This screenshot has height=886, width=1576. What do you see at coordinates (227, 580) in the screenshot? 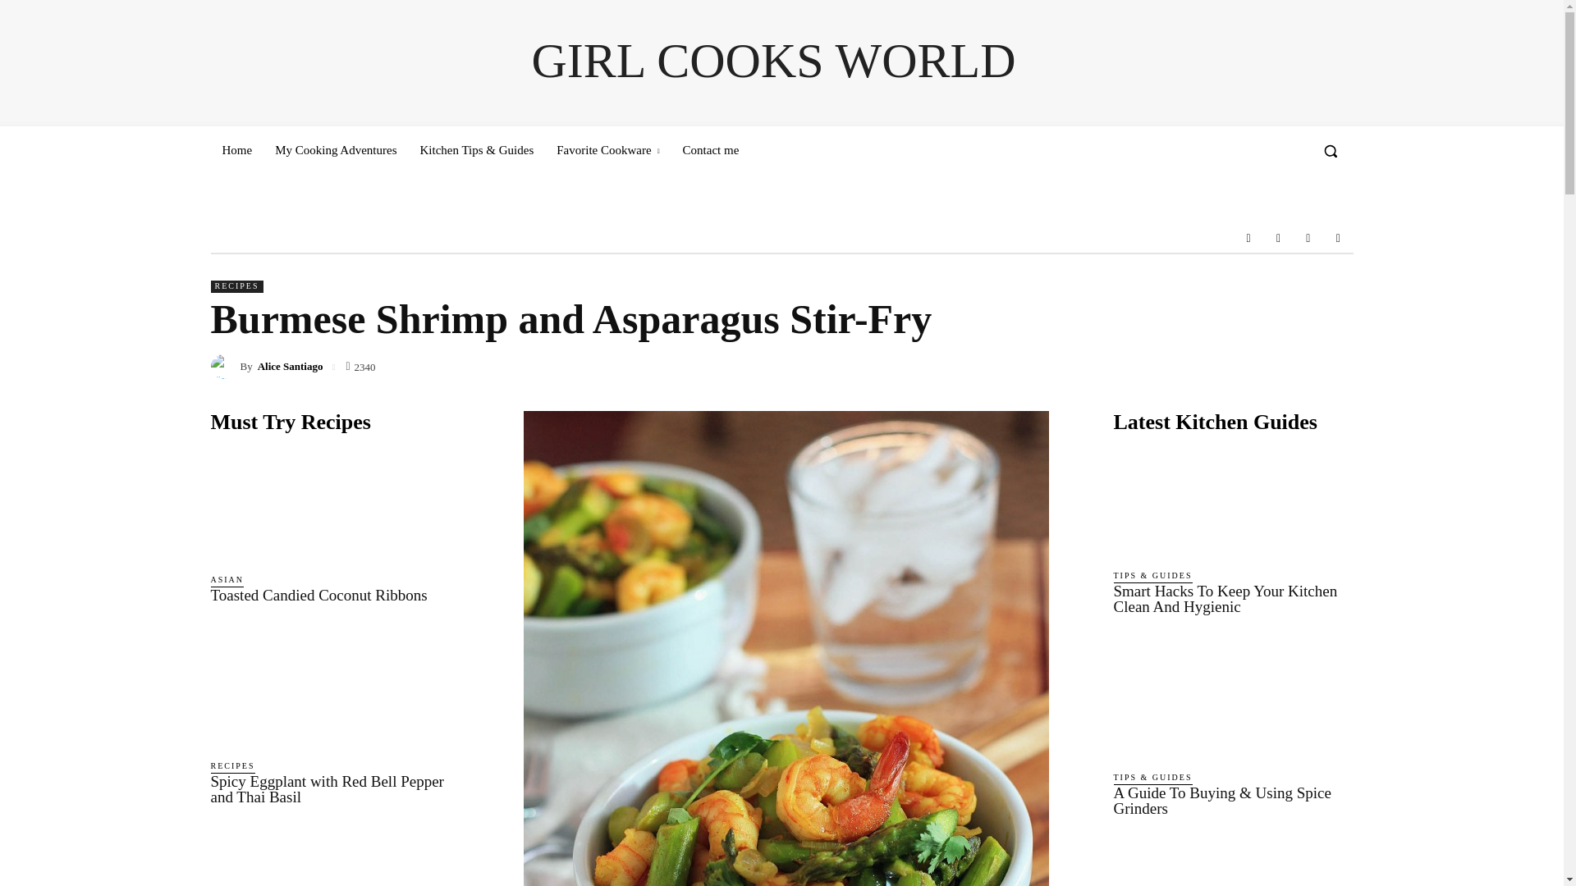
I see `ASIAN` at bounding box center [227, 580].